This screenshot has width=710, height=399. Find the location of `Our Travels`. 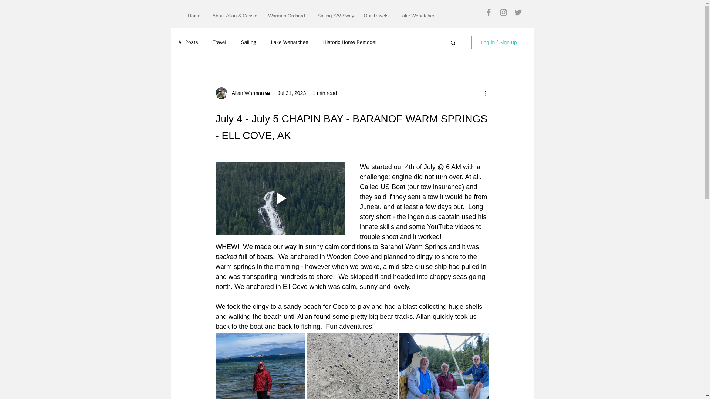

Our Travels is located at coordinates (376, 16).